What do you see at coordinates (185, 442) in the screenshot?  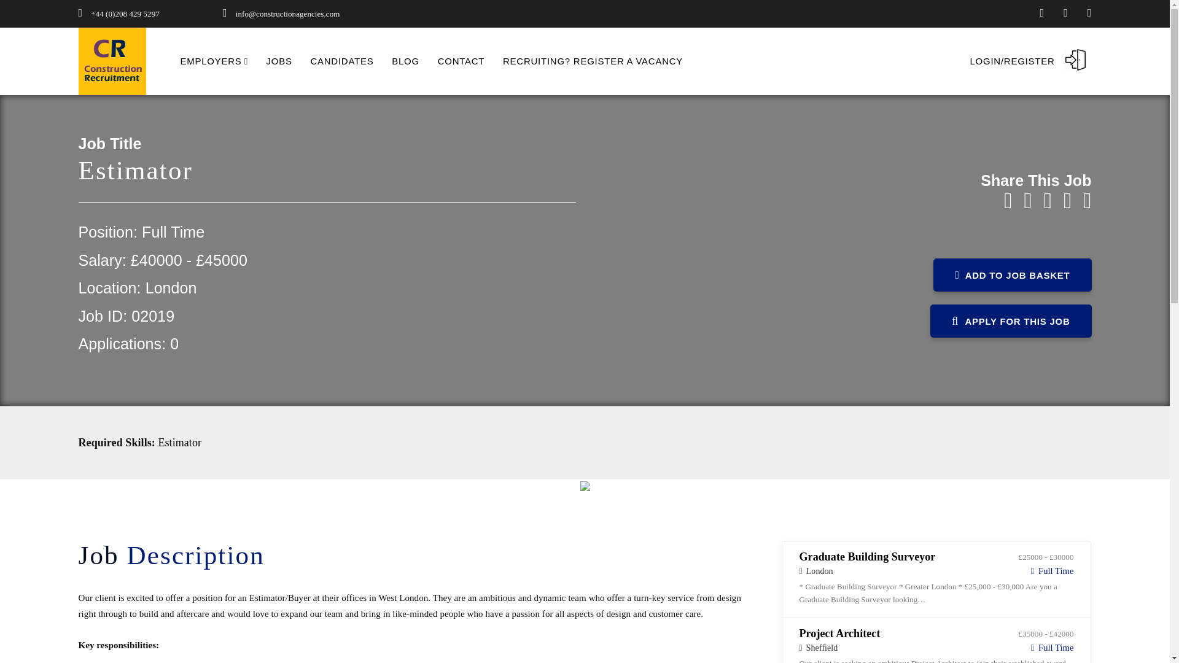 I see `Estimator` at bounding box center [185, 442].